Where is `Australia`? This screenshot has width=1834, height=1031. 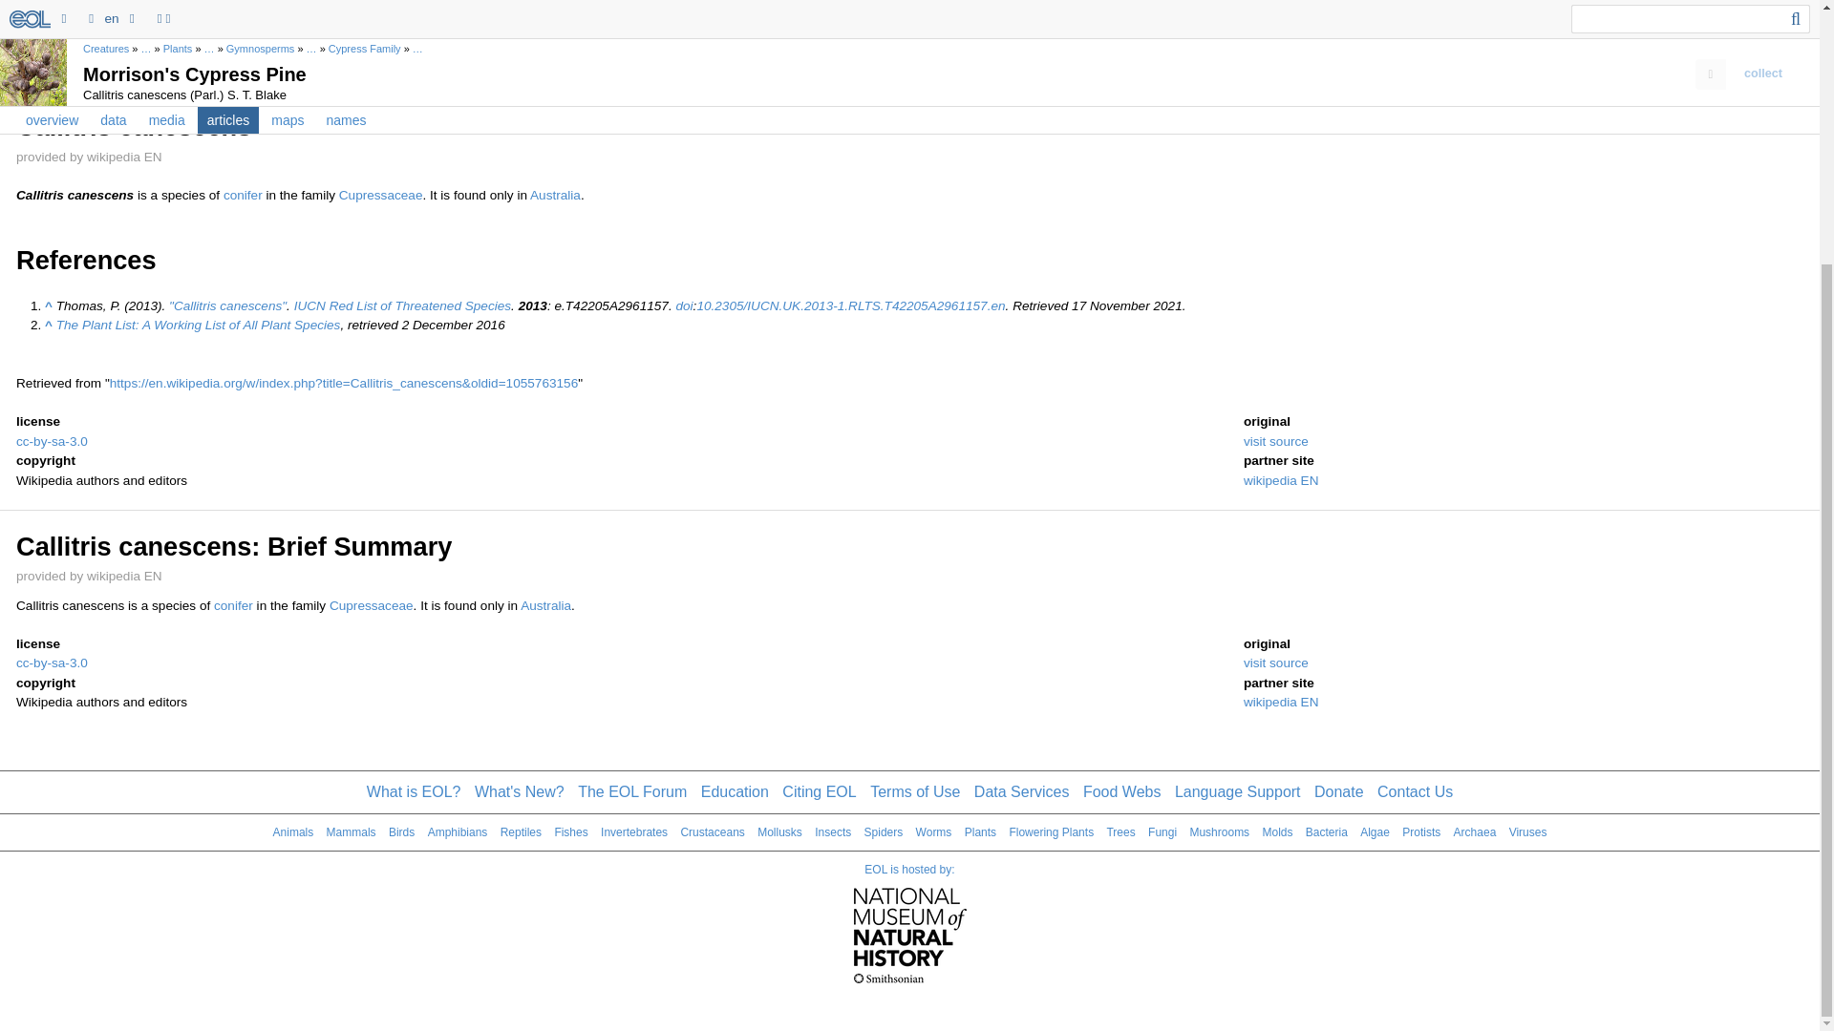
Australia is located at coordinates (545, 605).